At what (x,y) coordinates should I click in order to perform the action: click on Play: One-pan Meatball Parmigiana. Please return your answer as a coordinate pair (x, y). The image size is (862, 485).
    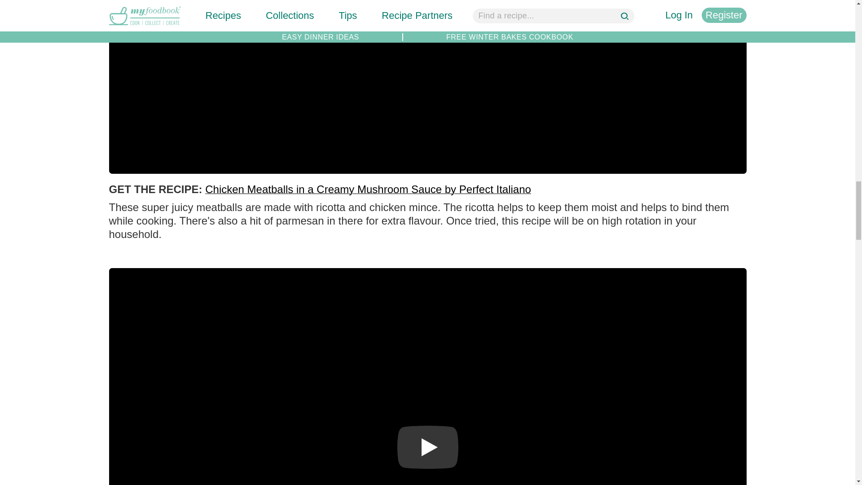
    Looking at the image, I should click on (427, 447).